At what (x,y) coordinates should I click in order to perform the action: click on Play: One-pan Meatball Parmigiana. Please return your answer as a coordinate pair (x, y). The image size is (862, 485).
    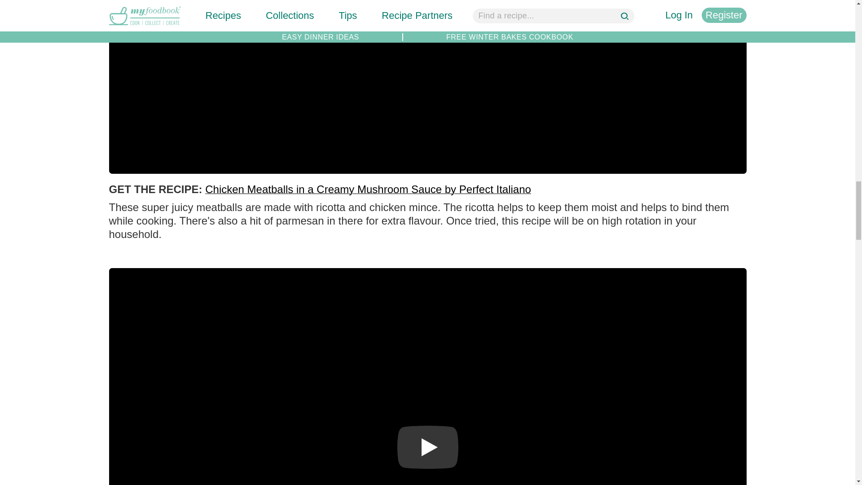
    Looking at the image, I should click on (427, 447).